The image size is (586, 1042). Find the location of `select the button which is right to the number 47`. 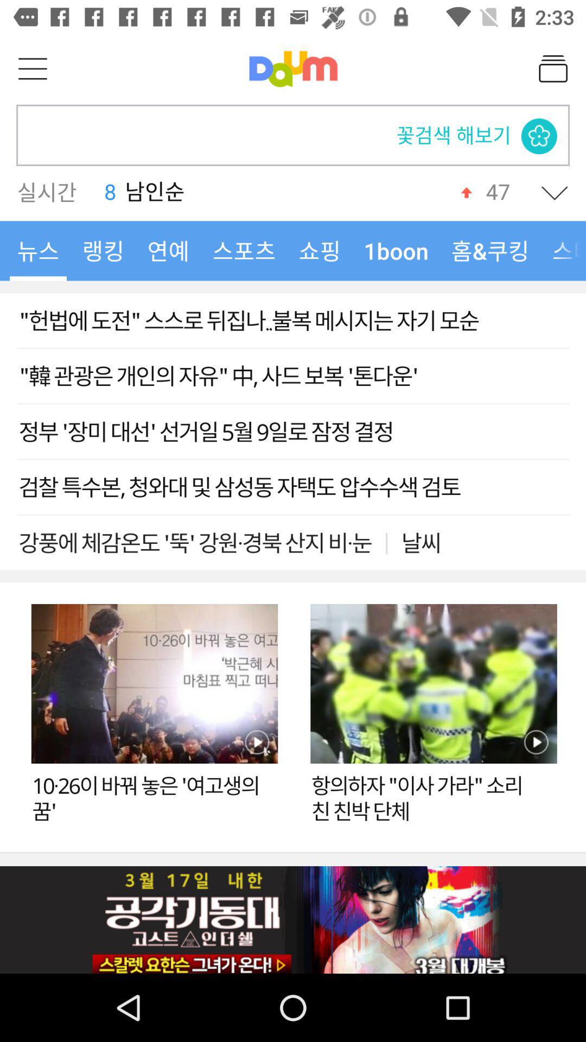

select the button which is right to the number 47 is located at coordinates (555, 192).